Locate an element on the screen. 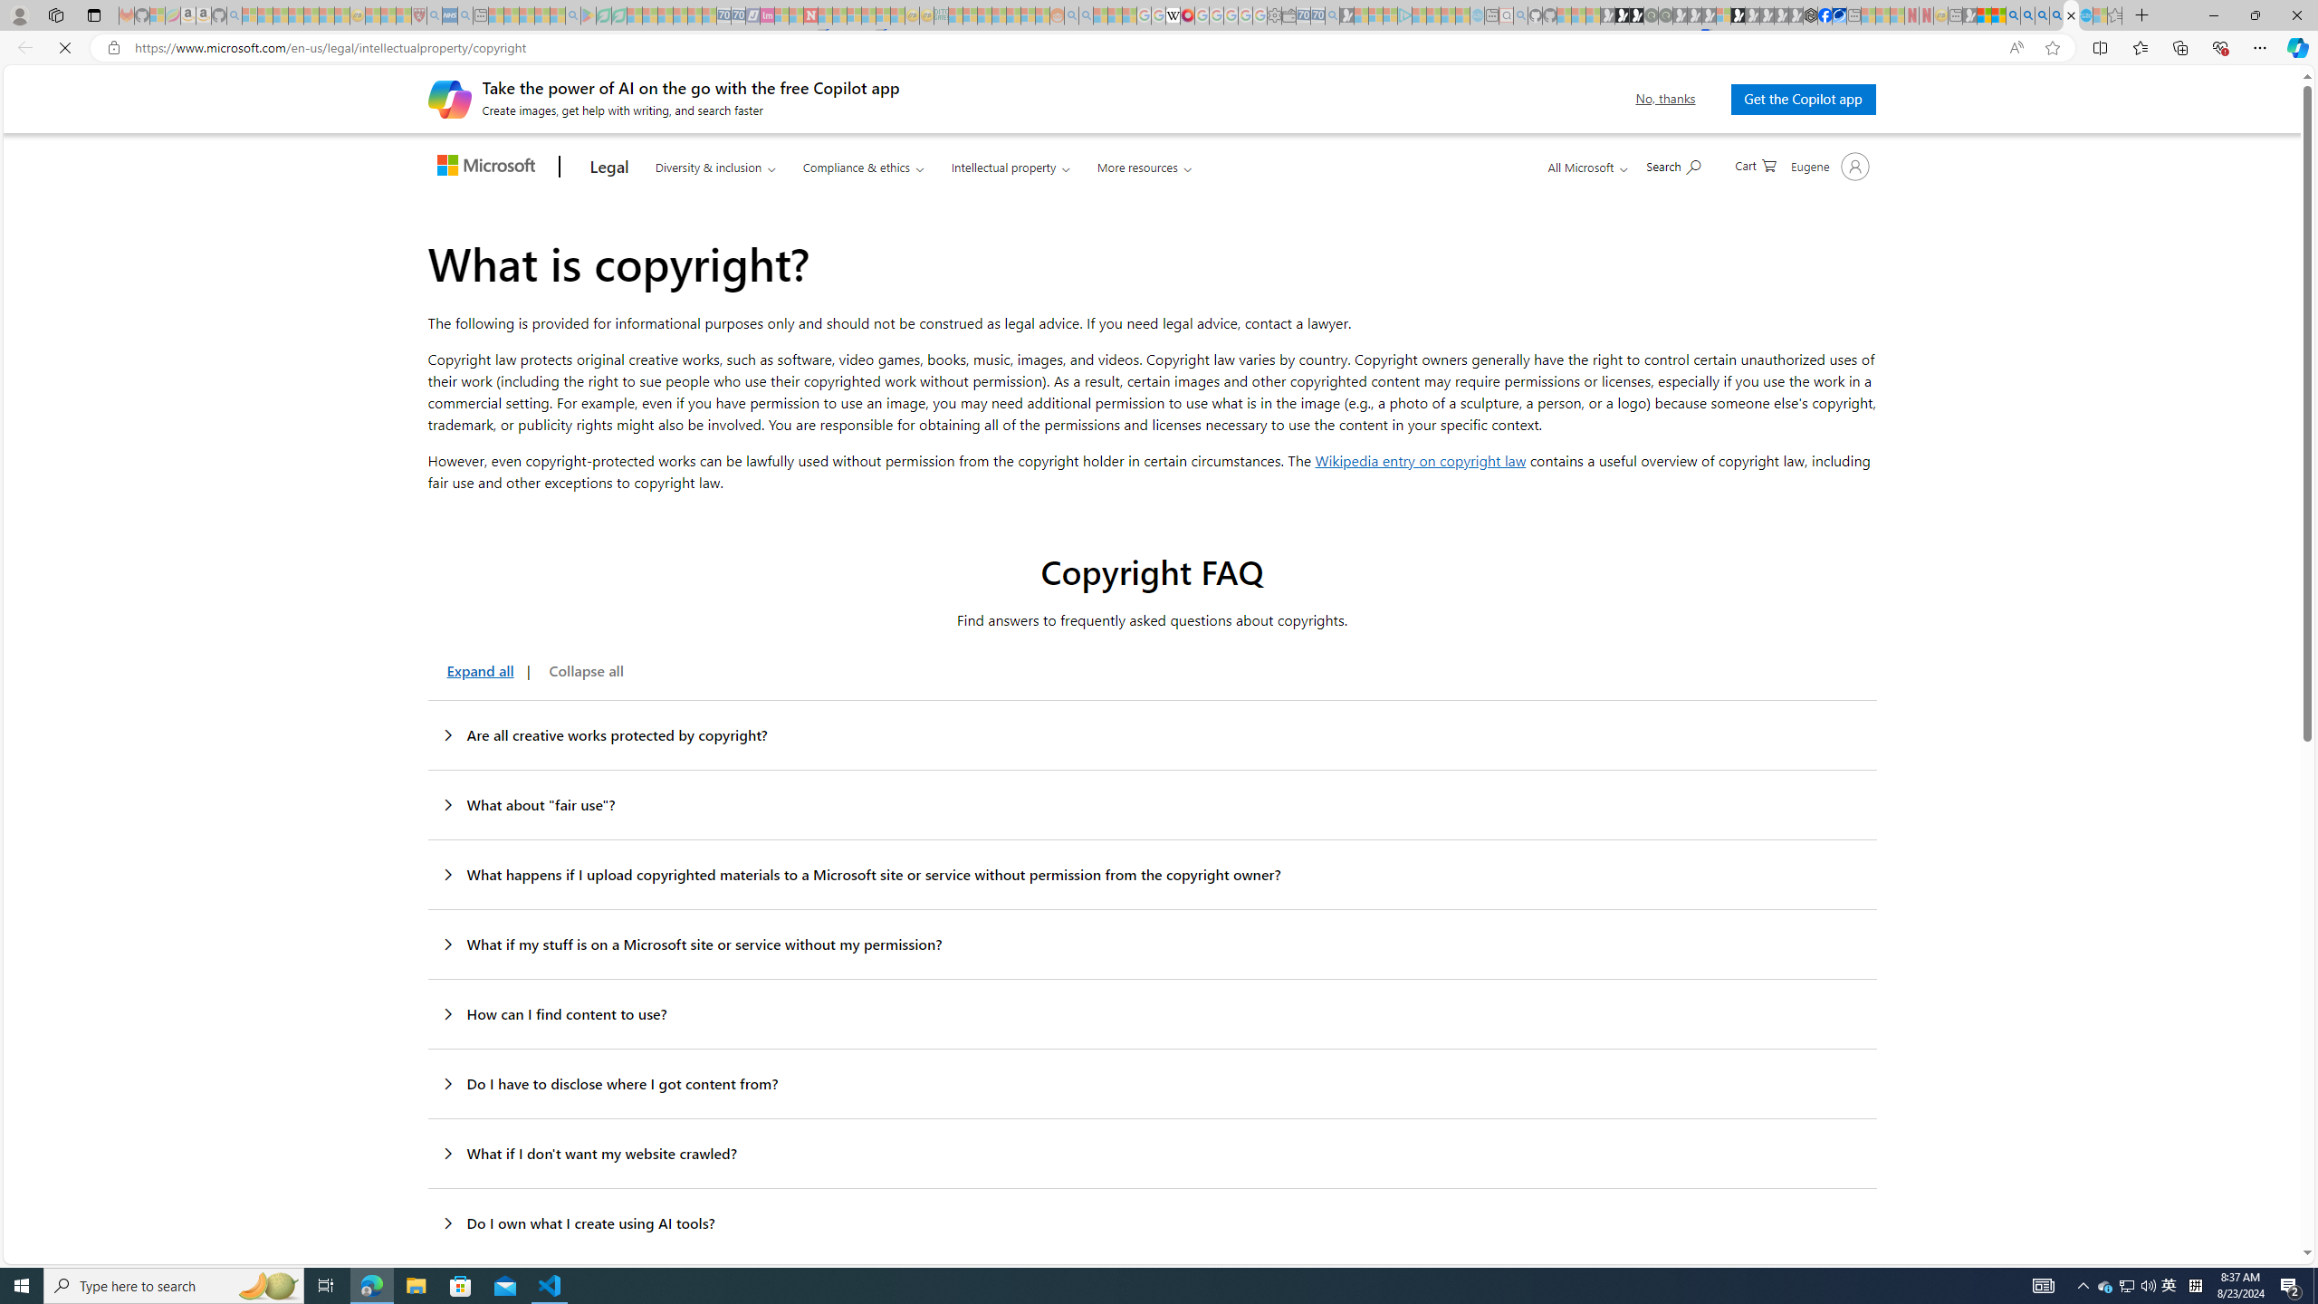 The image size is (2318, 1304). Settings - Sleeping is located at coordinates (1273, 15).